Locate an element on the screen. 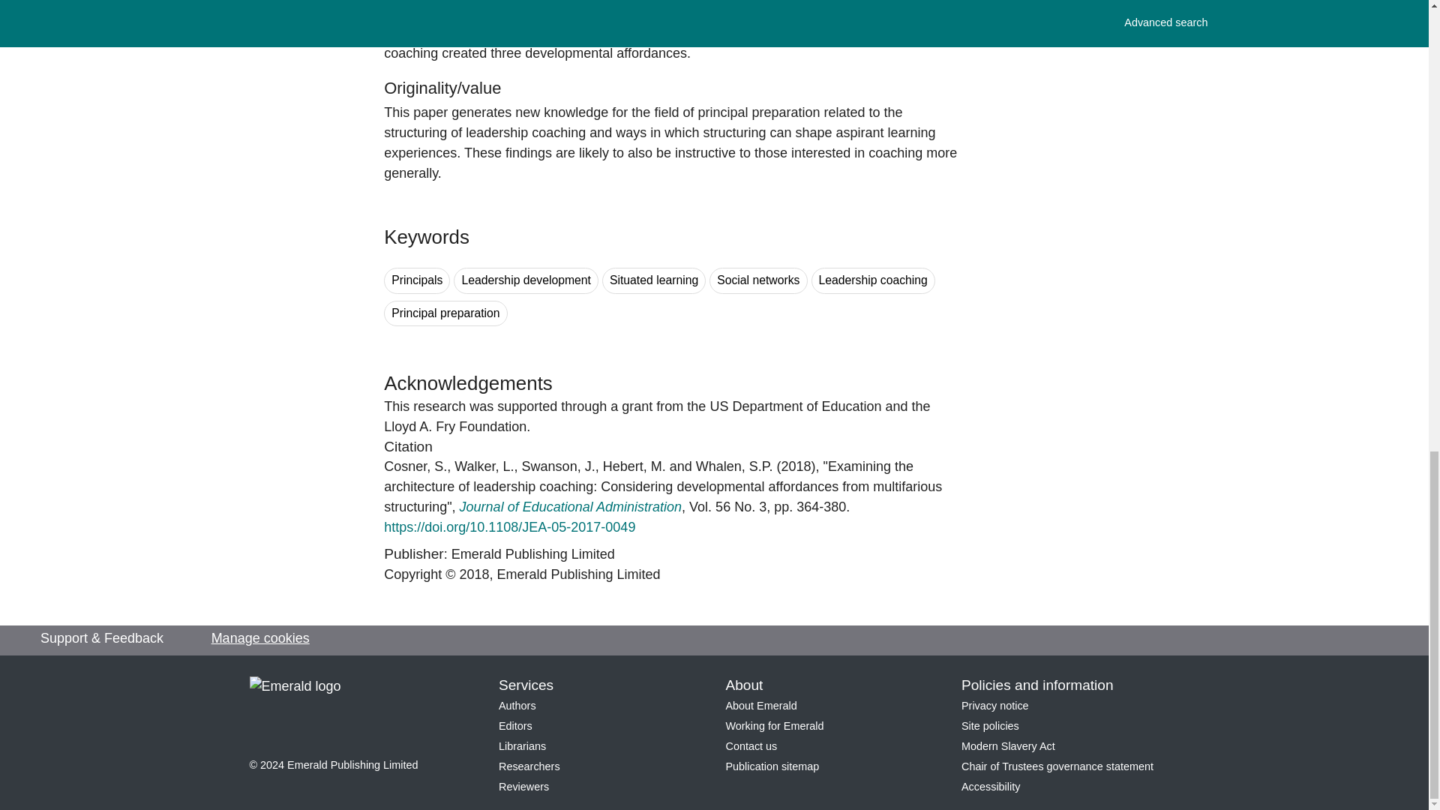  Samuel P. Whalen is located at coordinates (734, 466).